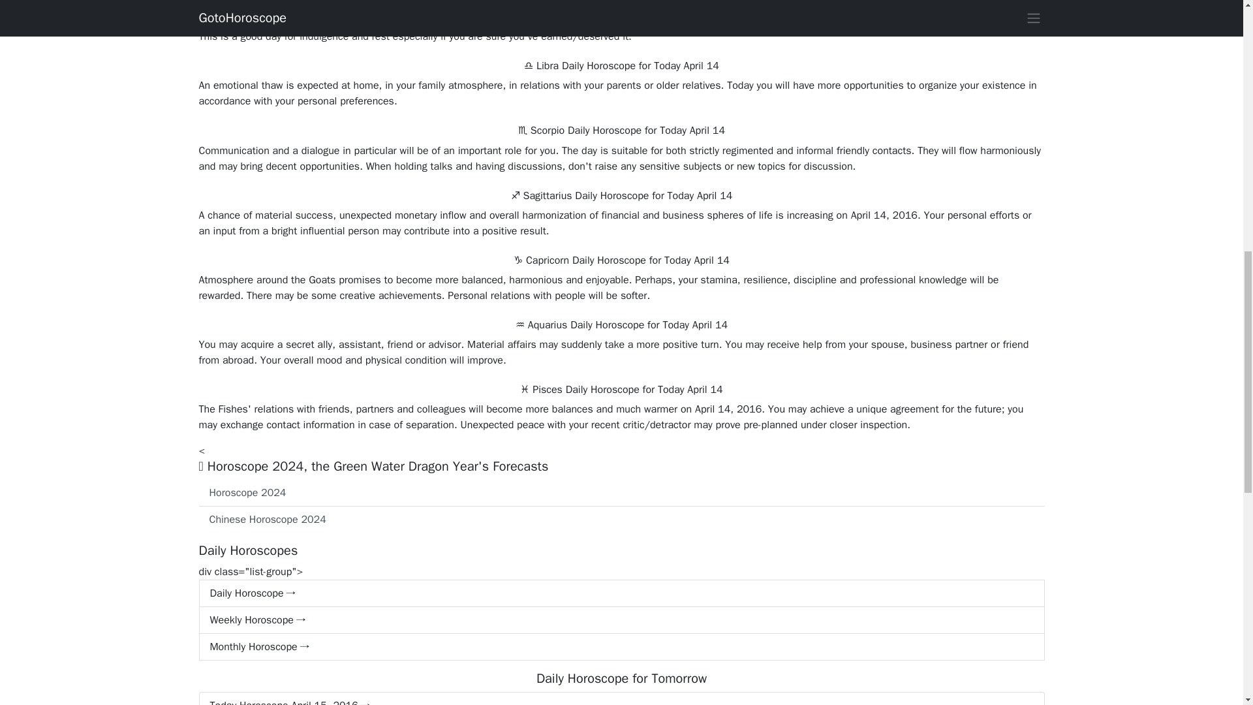 This screenshot has width=1253, height=705. What do you see at coordinates (621, 646) in the screenshot?
I see `Monthly Horoscope` at bounding box center [621, 646].